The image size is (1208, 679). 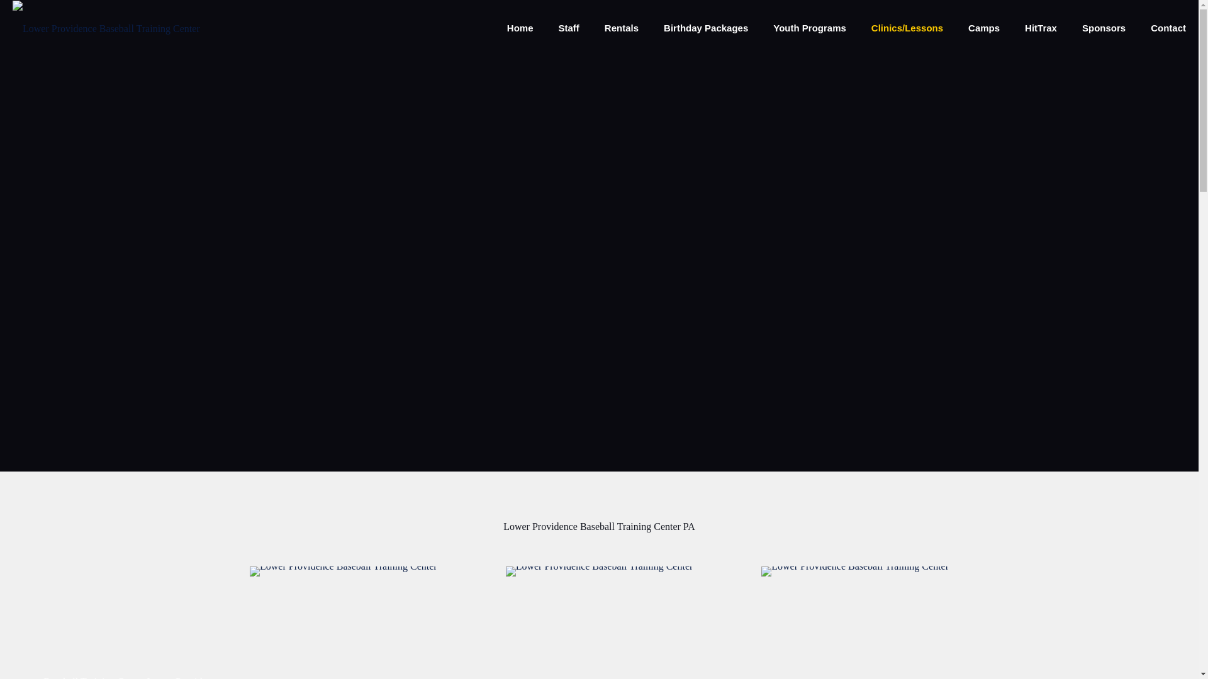 I want to click on Camps, so click(x=983, y=28).